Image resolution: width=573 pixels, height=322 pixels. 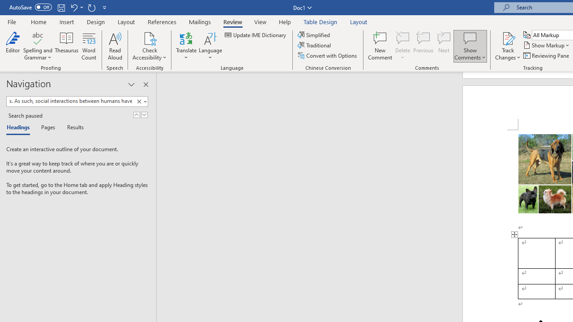 What do you see at coordinates (547, 55) in the screenshot?
I see `Reviewing Pane` at bounding box center [547, 55].